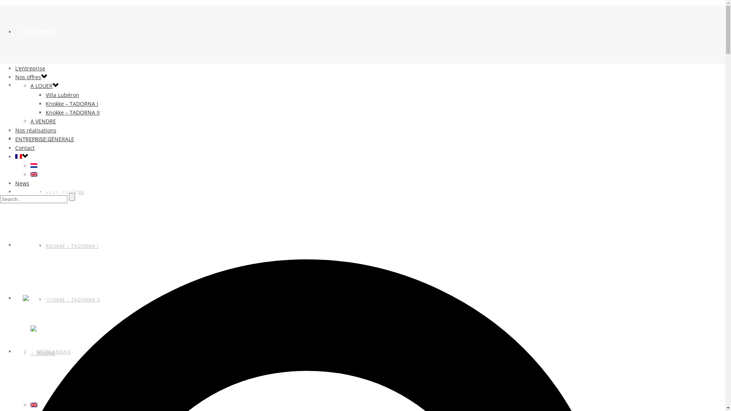 The image size is (731, 411). I want to click on ENTREPRISE GENERALE, so click(45, 139).